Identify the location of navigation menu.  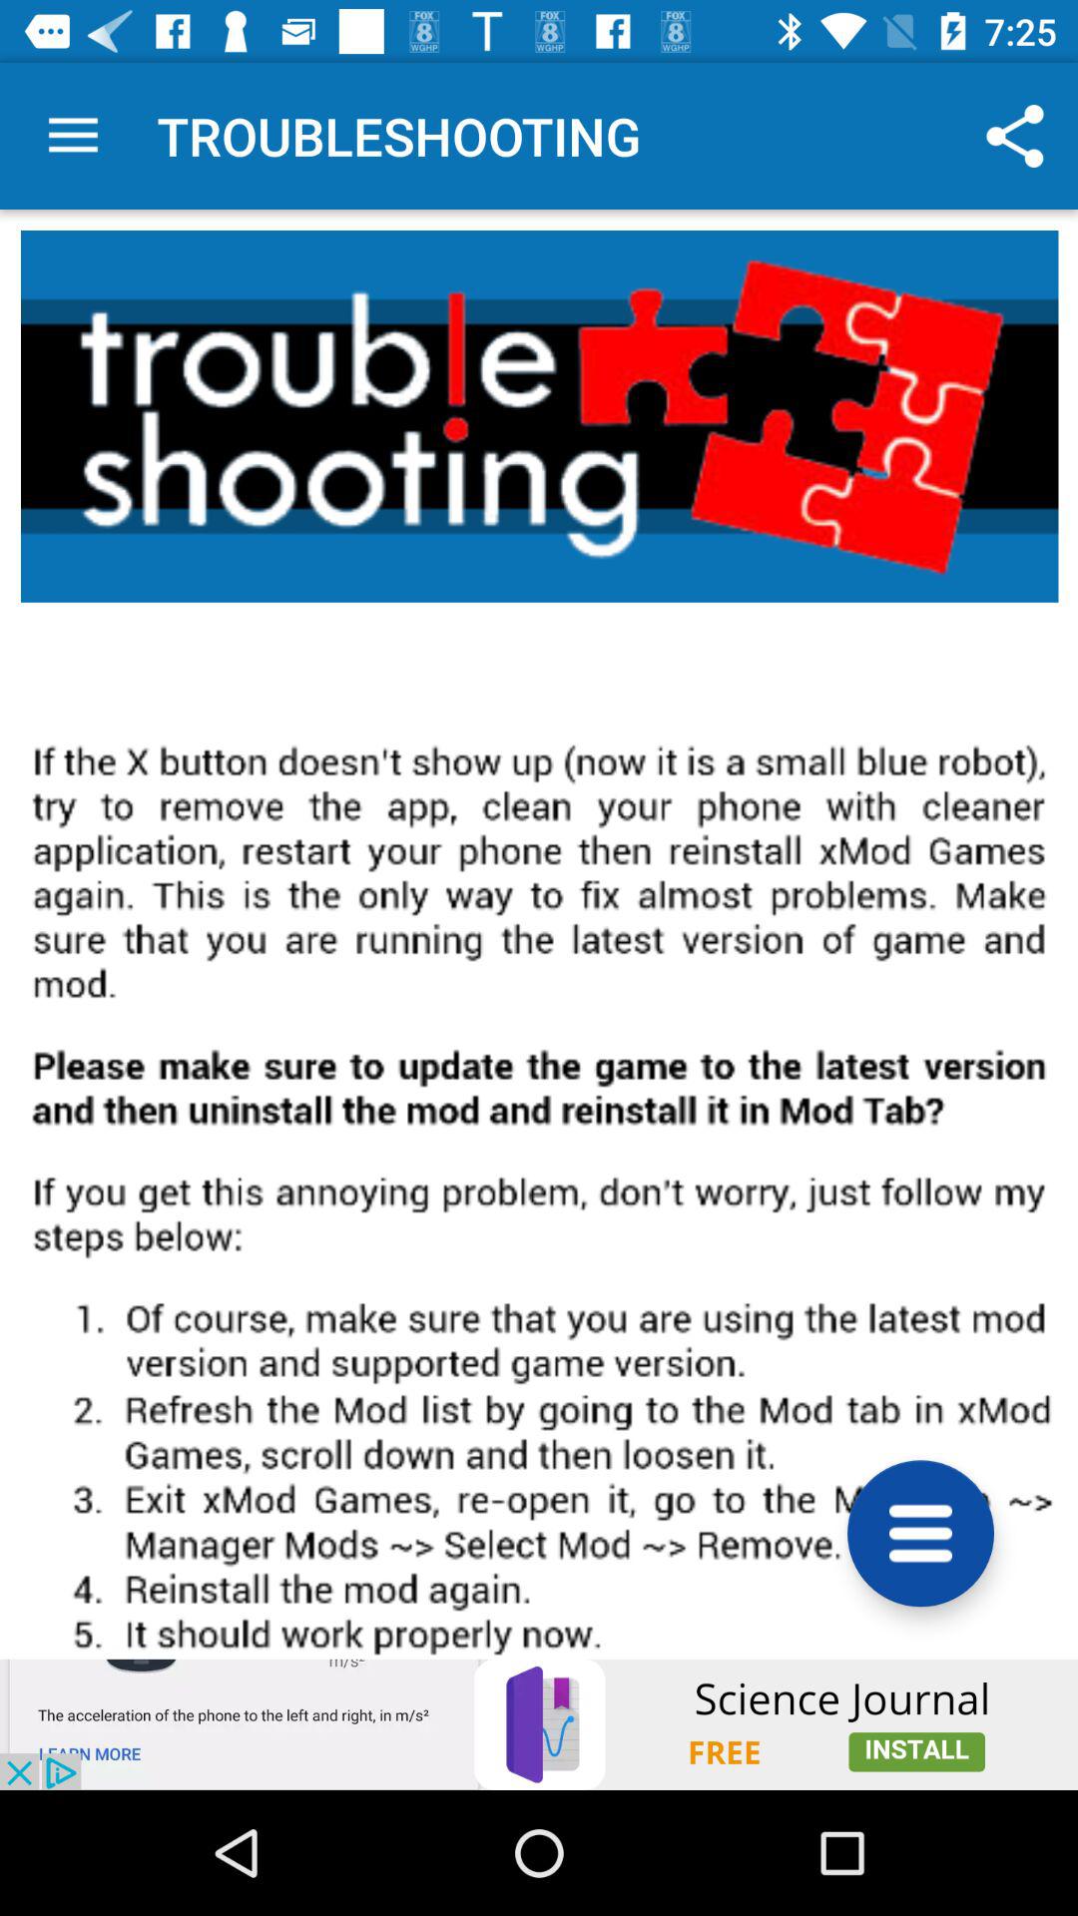
(920, 1533).